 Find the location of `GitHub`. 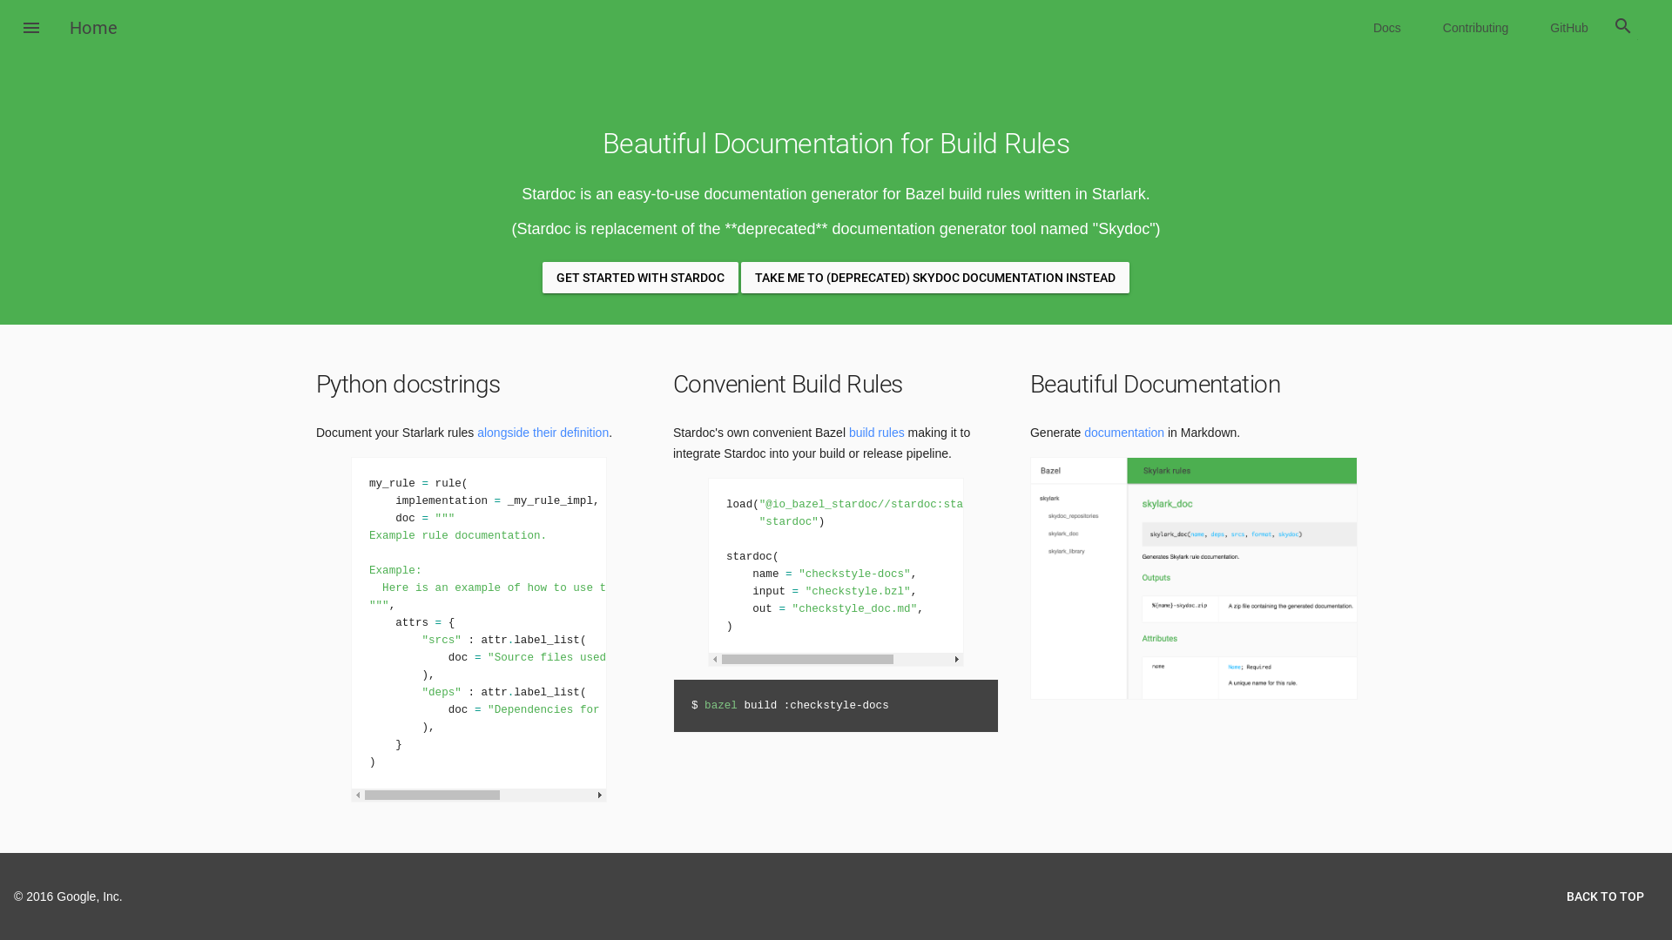

GitHub is located at coordinates (1569, 28).